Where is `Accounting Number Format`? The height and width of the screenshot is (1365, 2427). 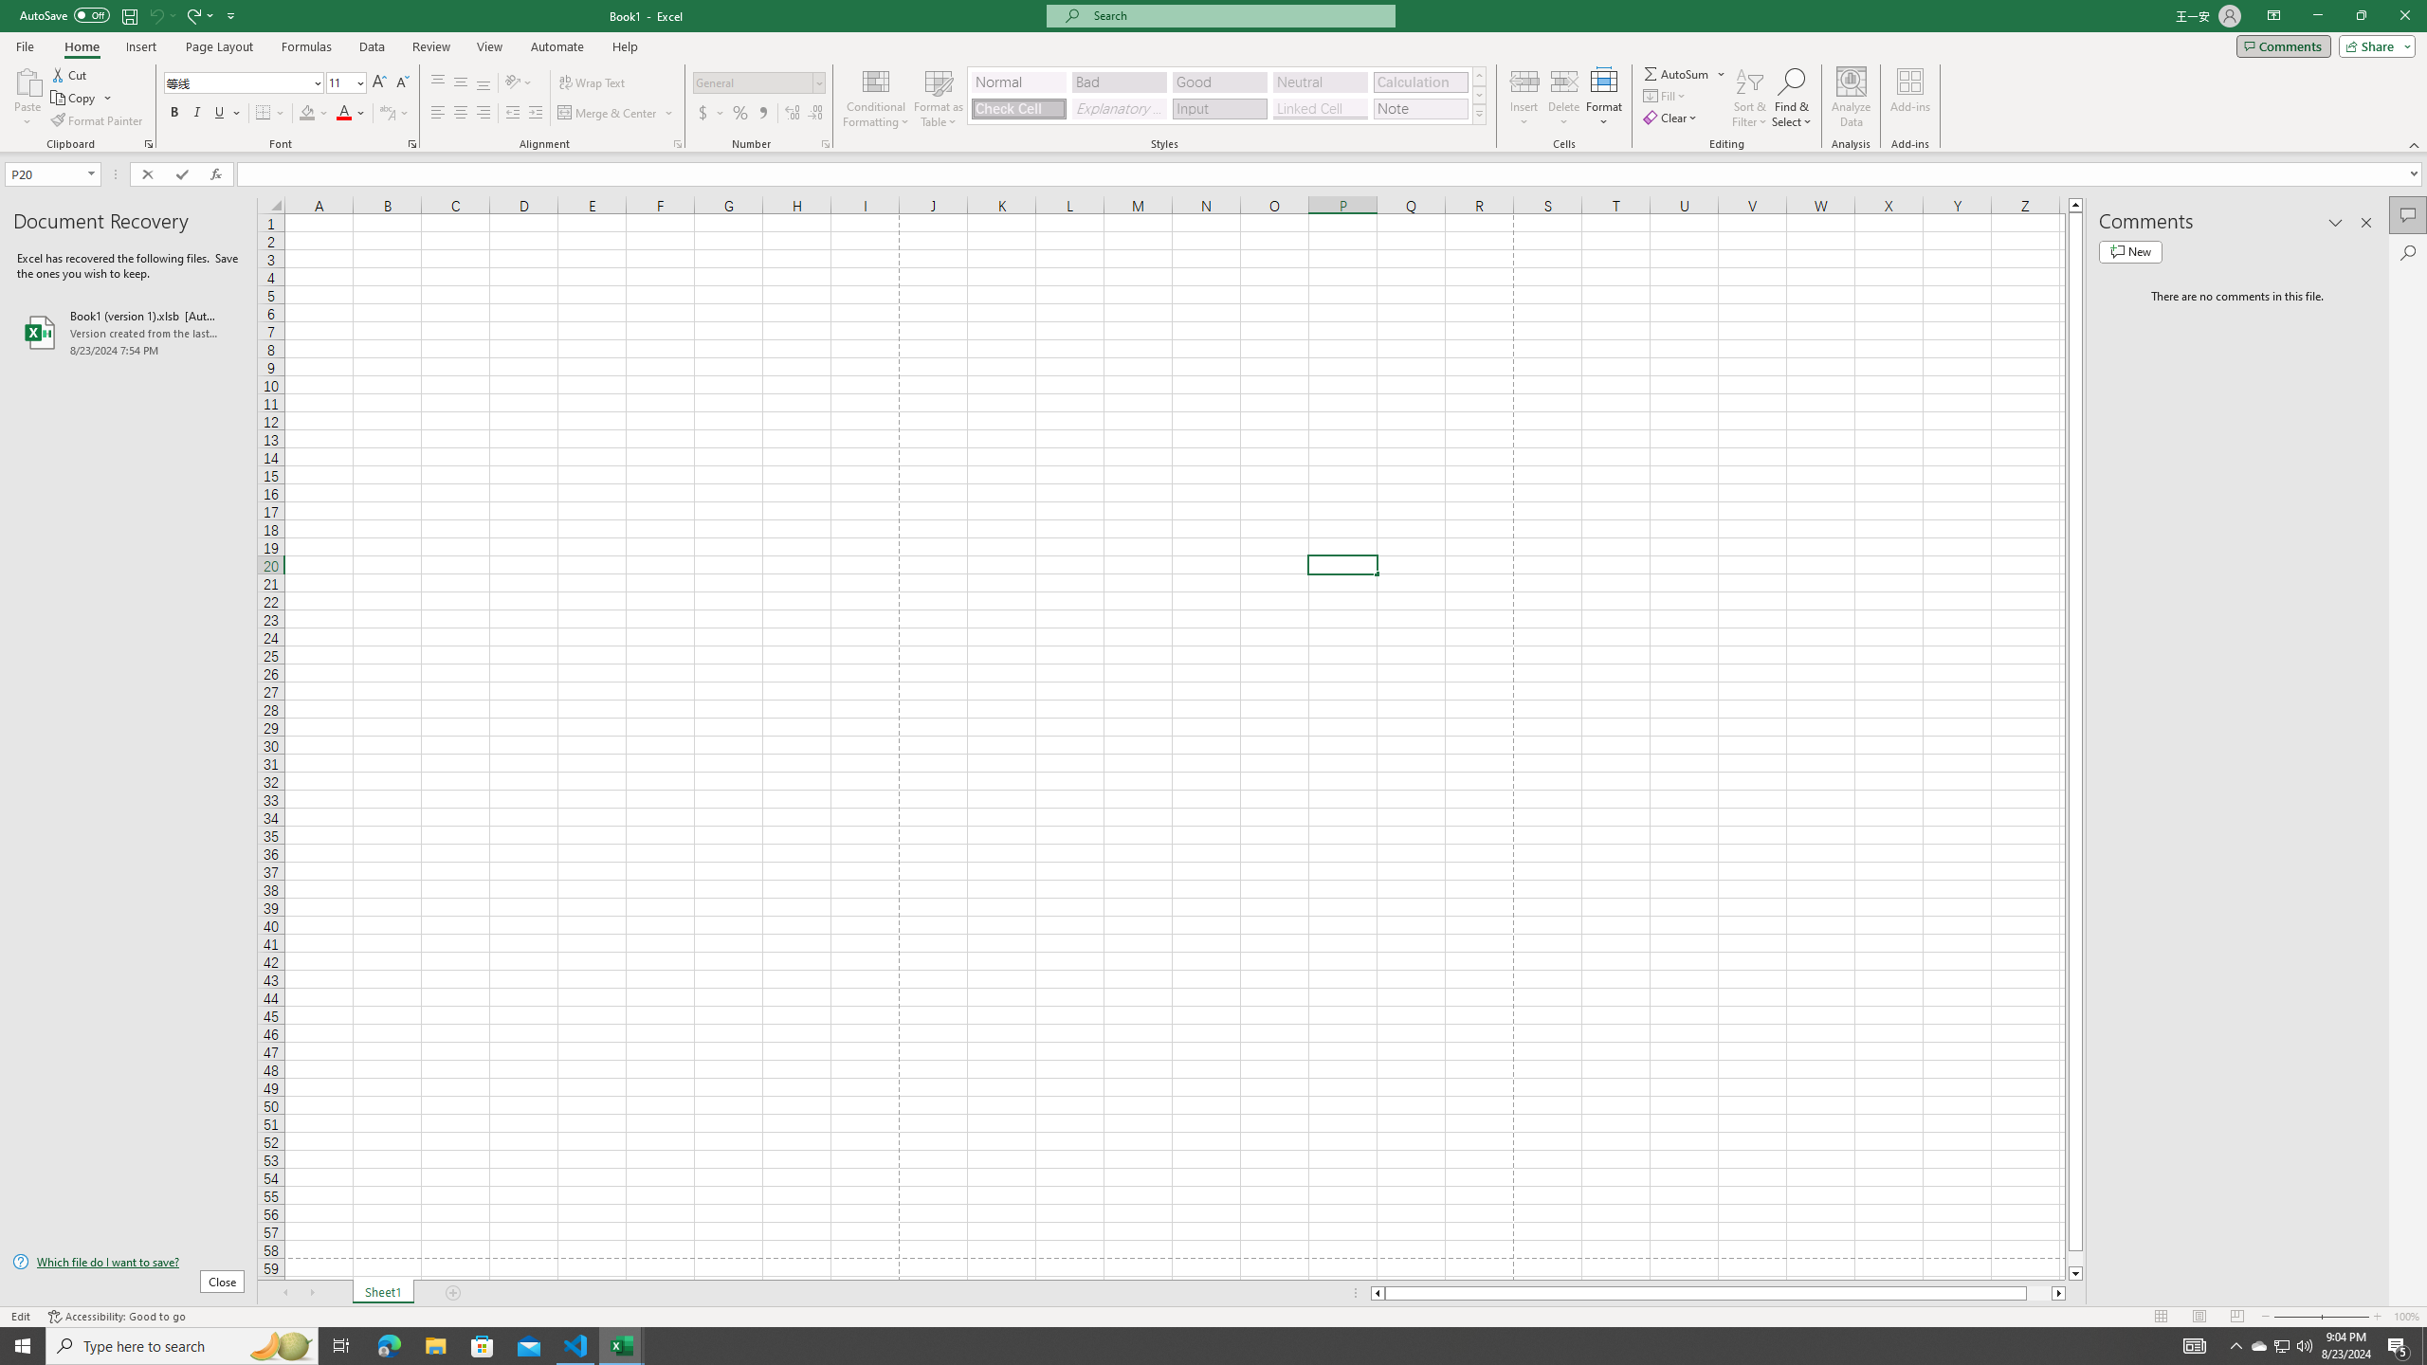
Accounting Number Format is located at coordinates (703, 114).